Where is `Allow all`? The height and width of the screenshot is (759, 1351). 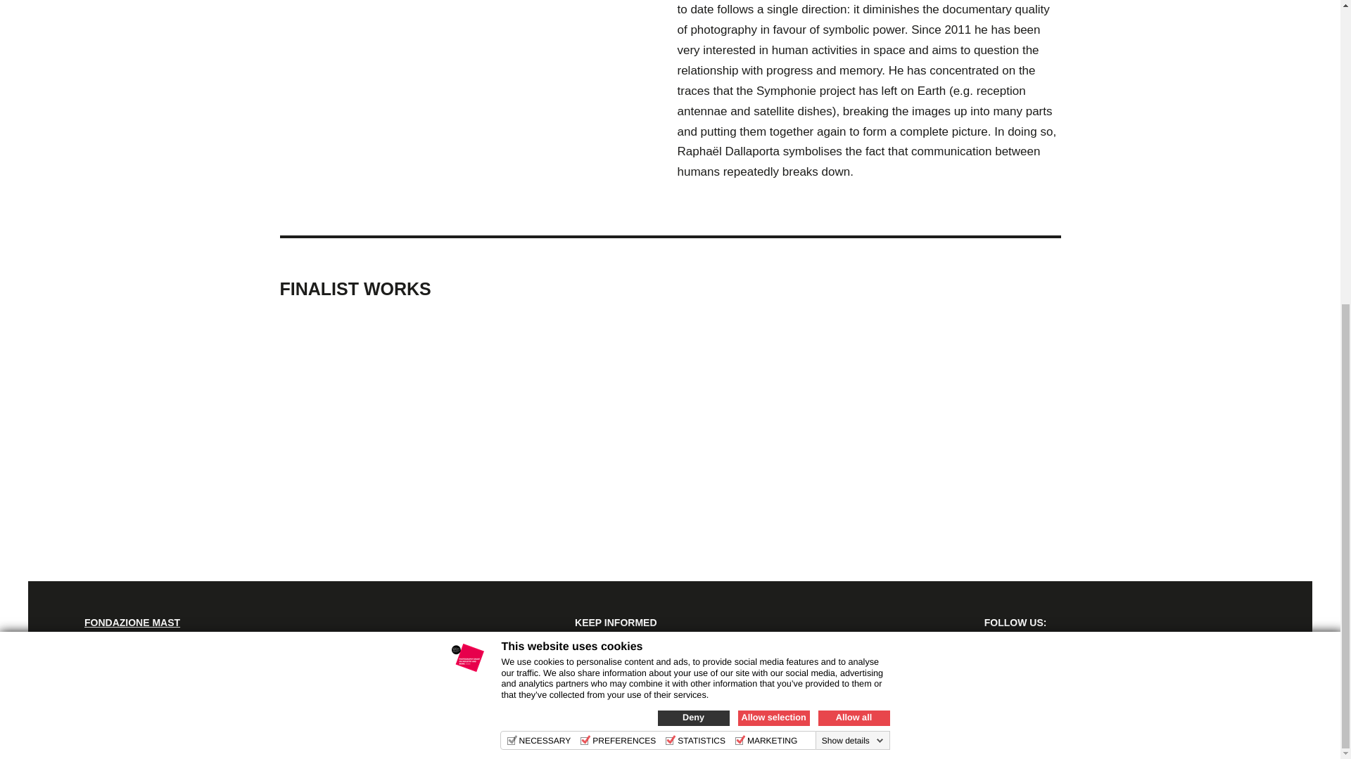 Allow all is located at coordinates (853, 215).